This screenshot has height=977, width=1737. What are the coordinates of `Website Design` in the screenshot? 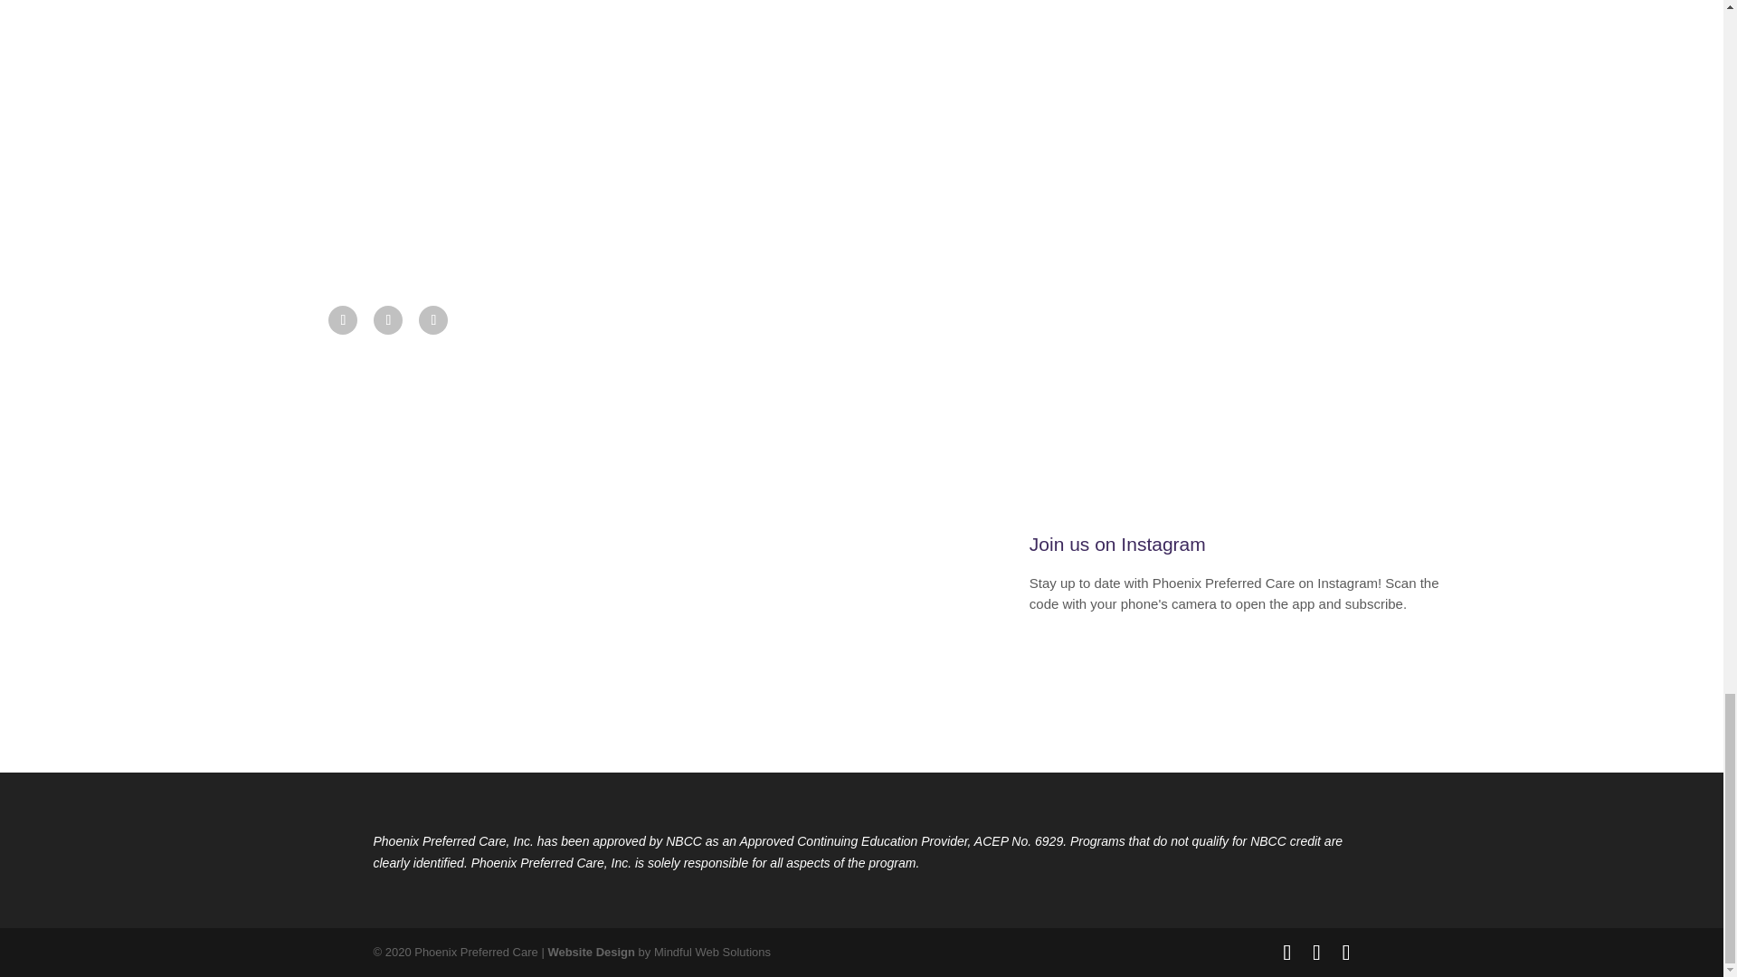 It's located at (591, 952).